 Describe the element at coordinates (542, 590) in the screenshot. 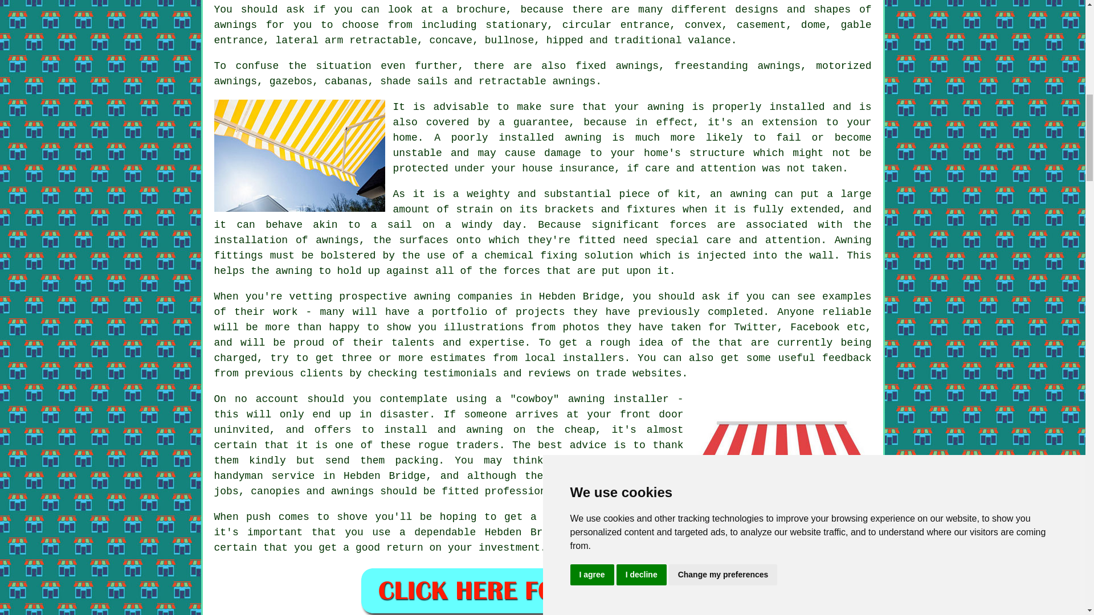

I see `Awning Installers Quotes in Hebden Bridge` at that location.